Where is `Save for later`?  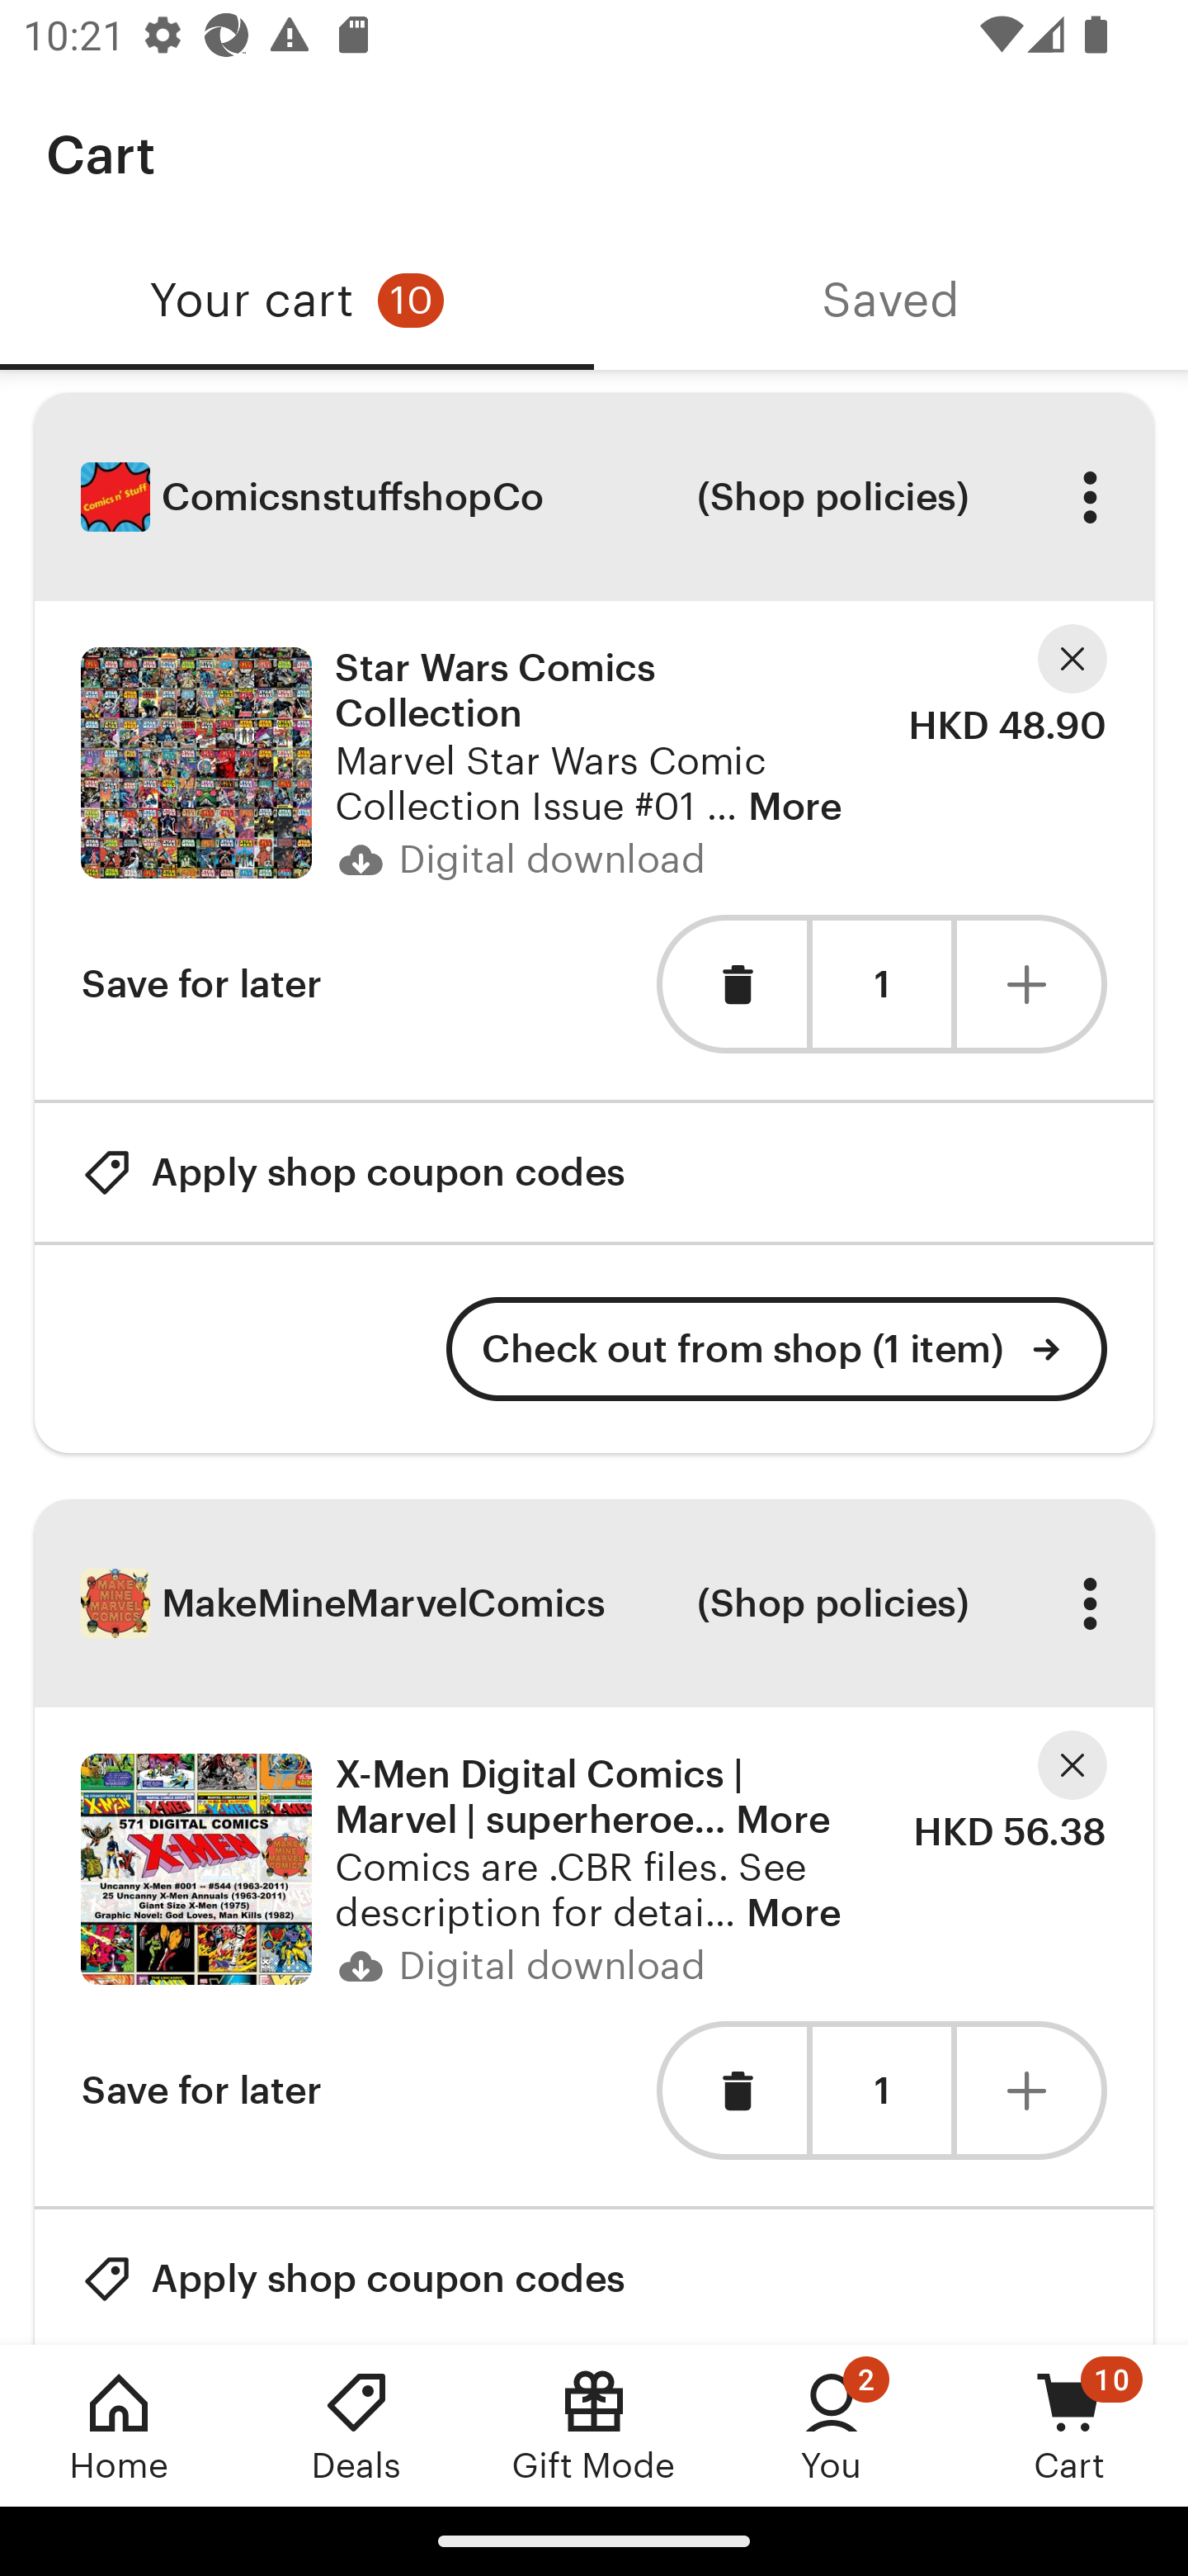
Save for later is located at coordinates (201, 984).